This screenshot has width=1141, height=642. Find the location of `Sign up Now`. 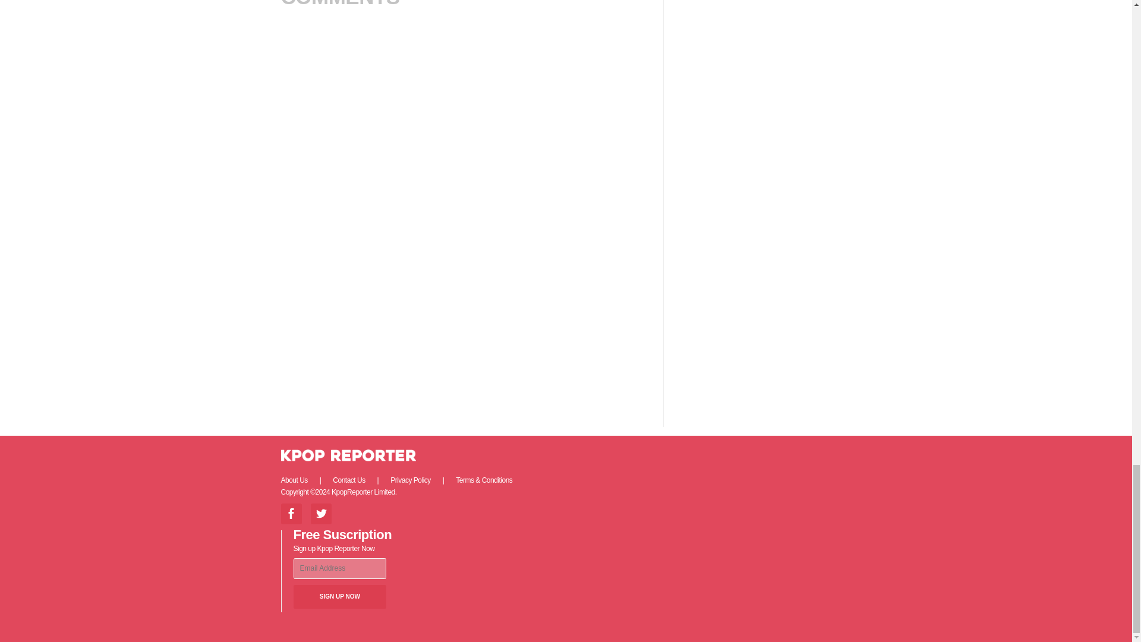

Sign up Now is located at coordinates (340, 596).